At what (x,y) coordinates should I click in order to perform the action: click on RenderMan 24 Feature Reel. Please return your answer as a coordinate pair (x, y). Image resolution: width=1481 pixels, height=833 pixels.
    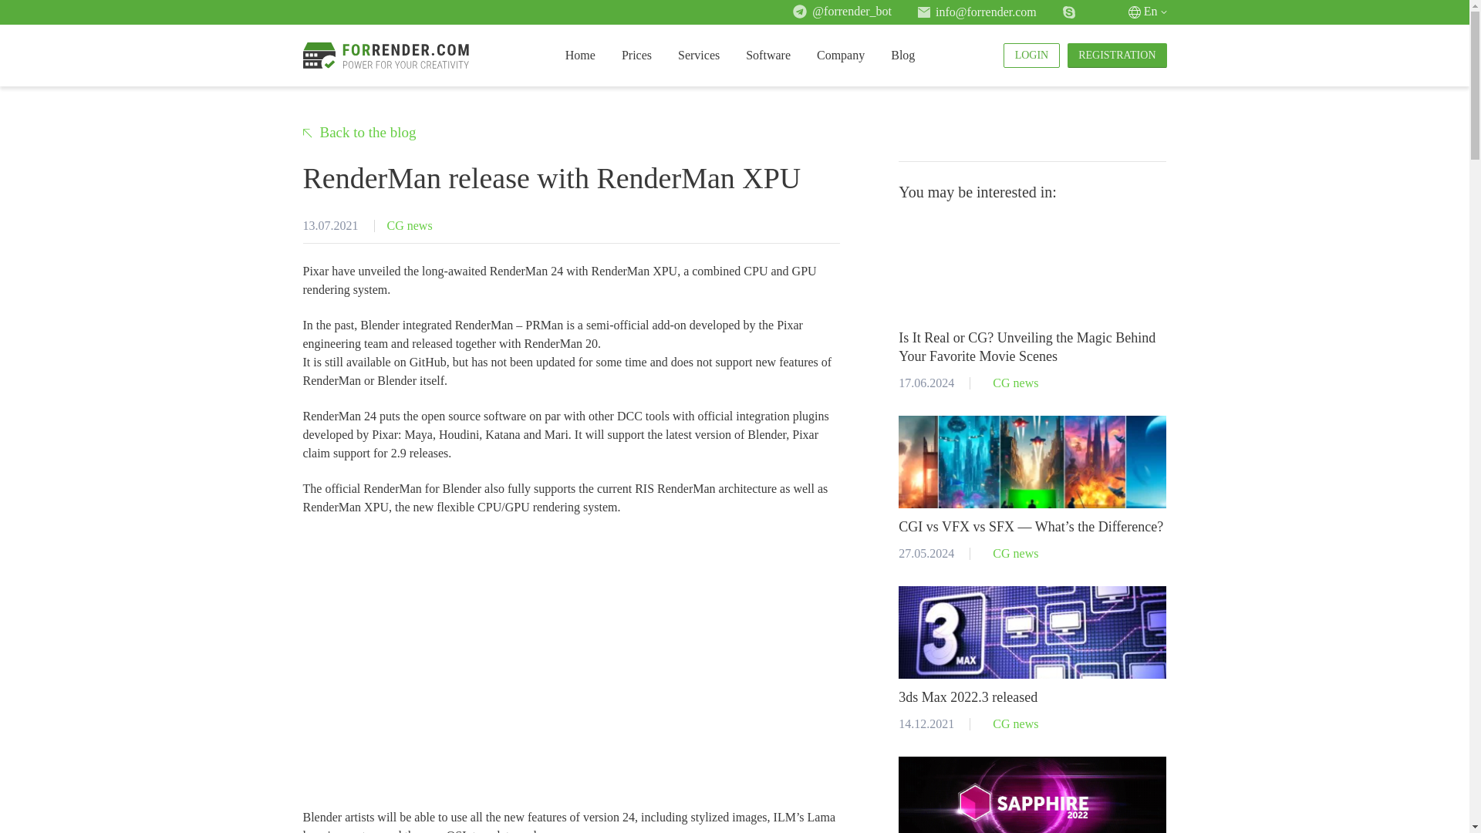
    Looking at the image, I should click on (495, 642).